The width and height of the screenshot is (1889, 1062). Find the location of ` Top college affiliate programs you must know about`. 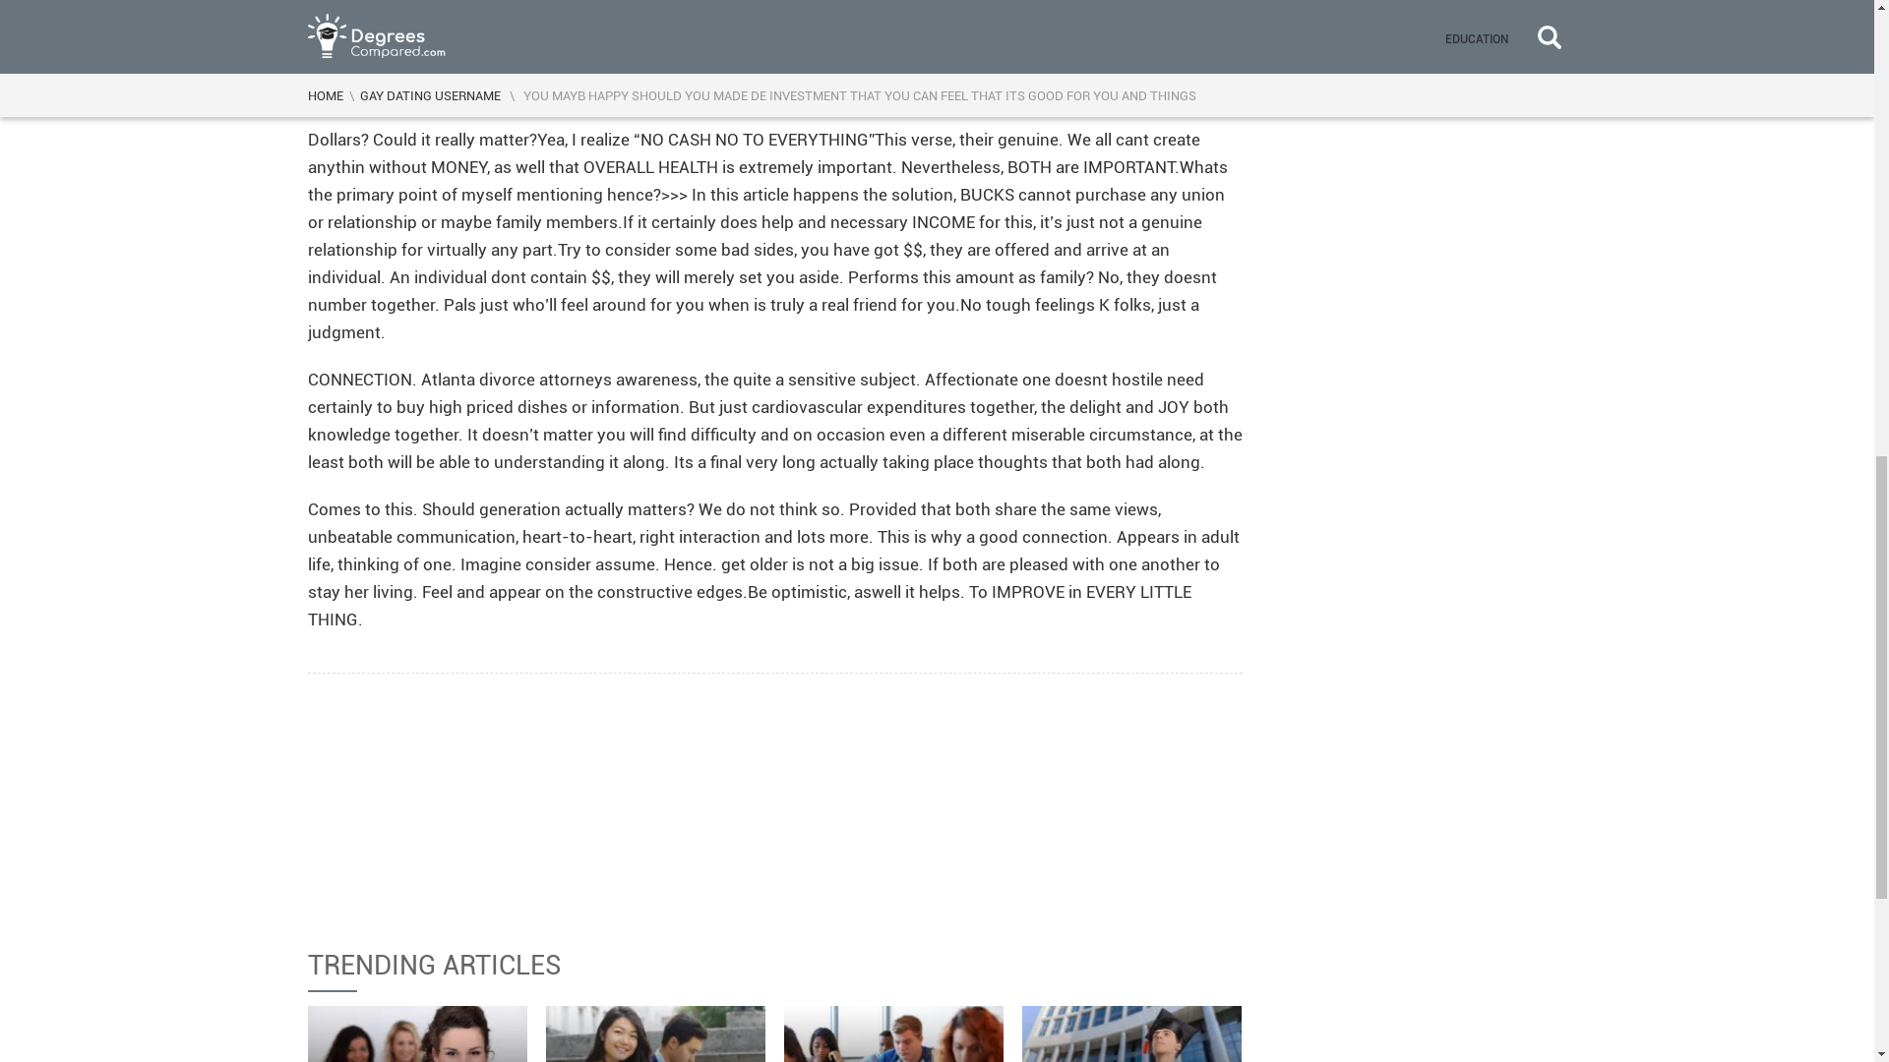

 Top college affiliate programs you must know about is located at coordinates (417, 1033).